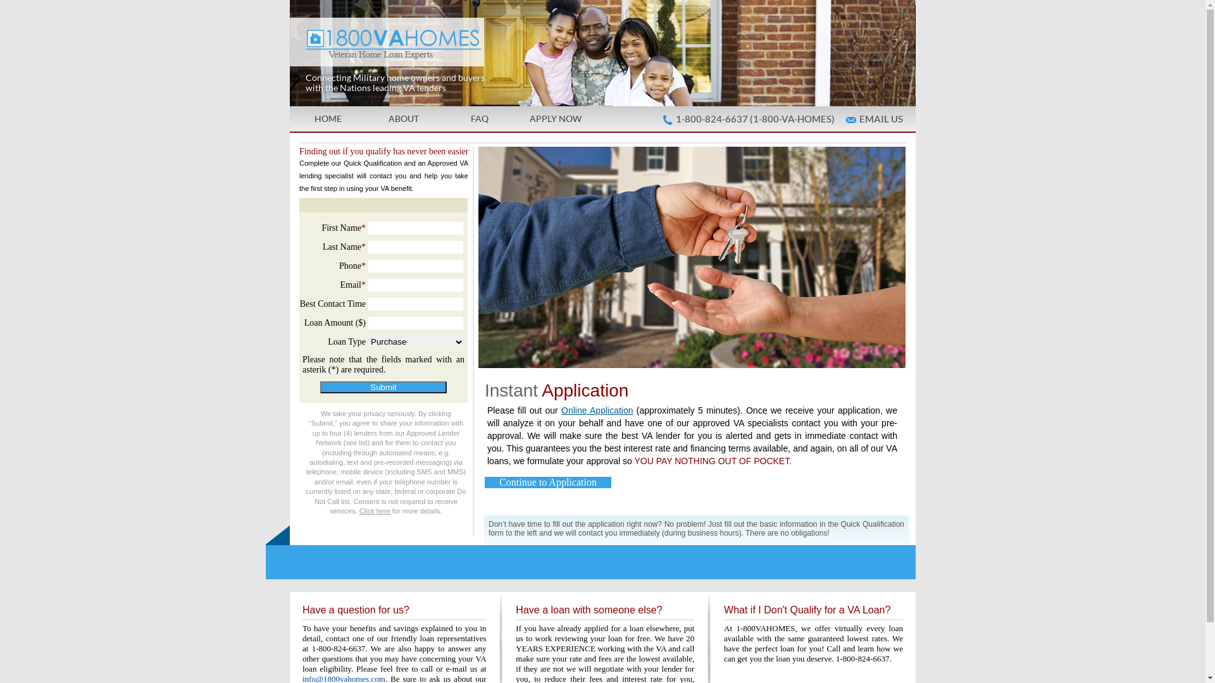 Image resolution: width=1215 pixels, height=683 pixels. I want to click on Click here, so click(375, 511).